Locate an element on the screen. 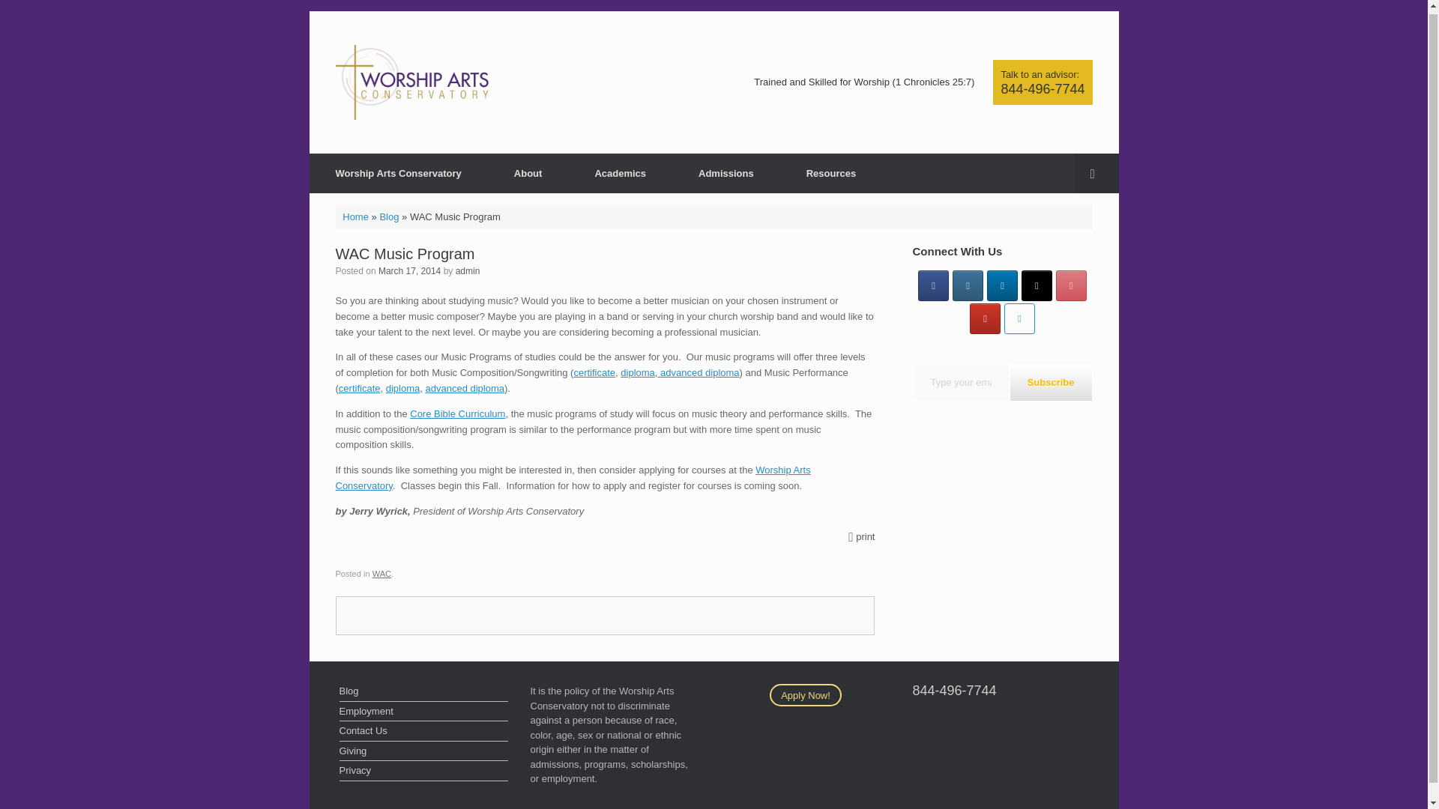 This screenshot has width=1439, height=809. March 17, 2014 is located at coordinates (409, 271).